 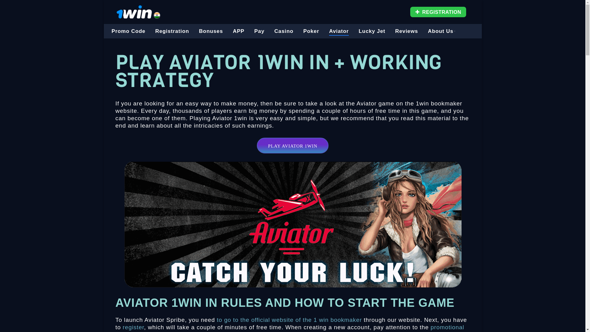 I want to click on Aviator, so click(x=339, y=31).